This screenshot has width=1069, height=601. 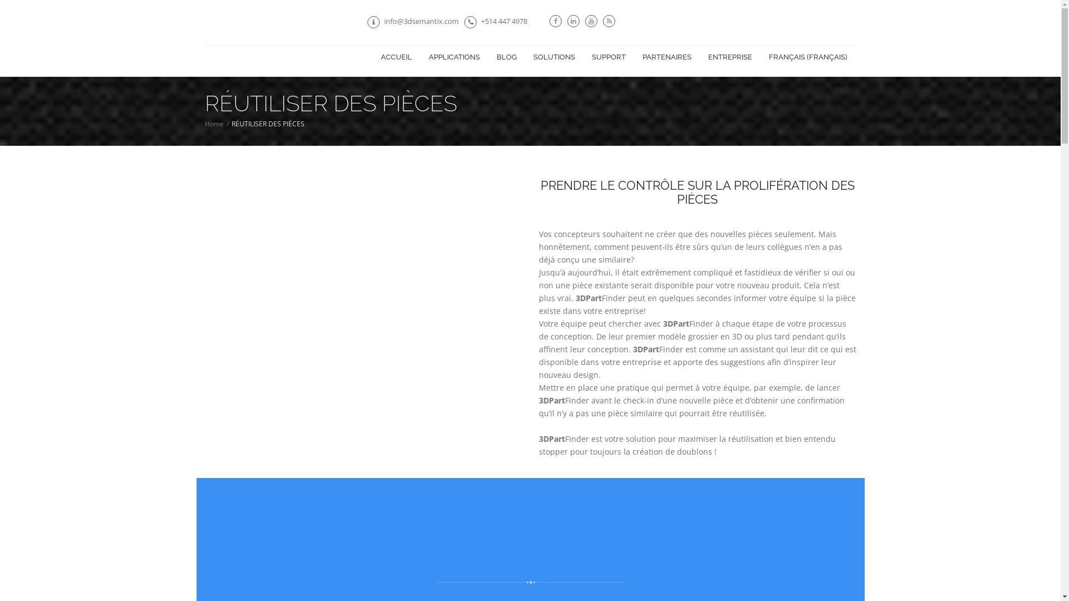 What do you see at coordinates (396, 57) in the screenshot?
I see `ACCUEIL` at bounding box center [396, 57].